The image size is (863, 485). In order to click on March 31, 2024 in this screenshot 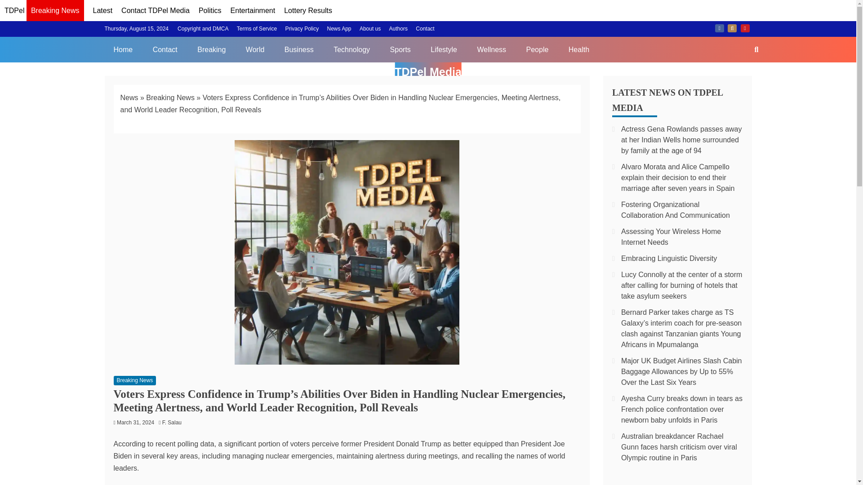, I will do `click(135, 423)`.